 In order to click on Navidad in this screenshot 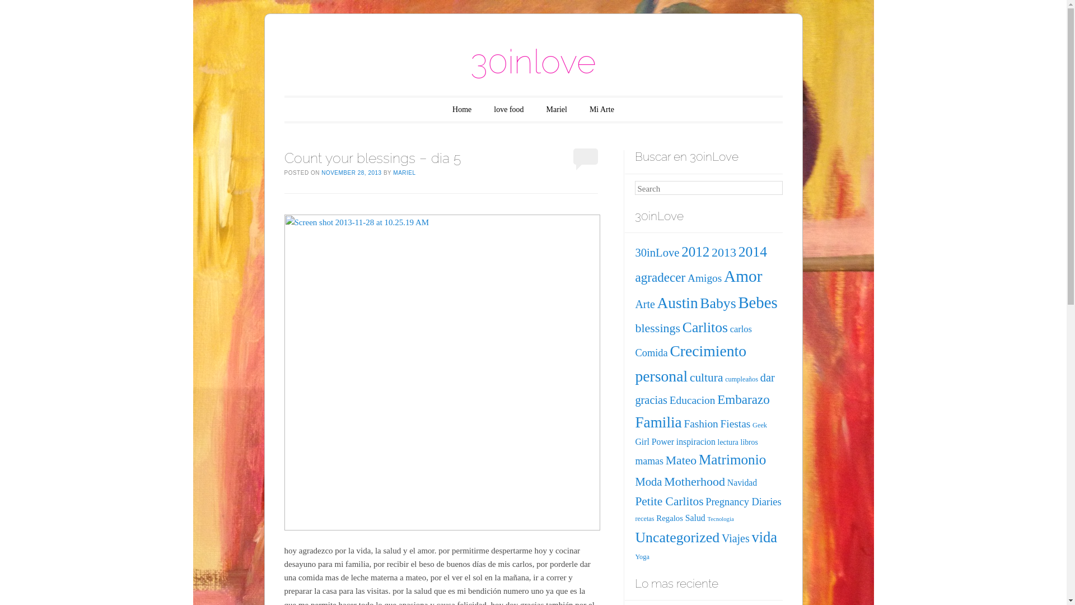, I will do `click(742, 483)`.